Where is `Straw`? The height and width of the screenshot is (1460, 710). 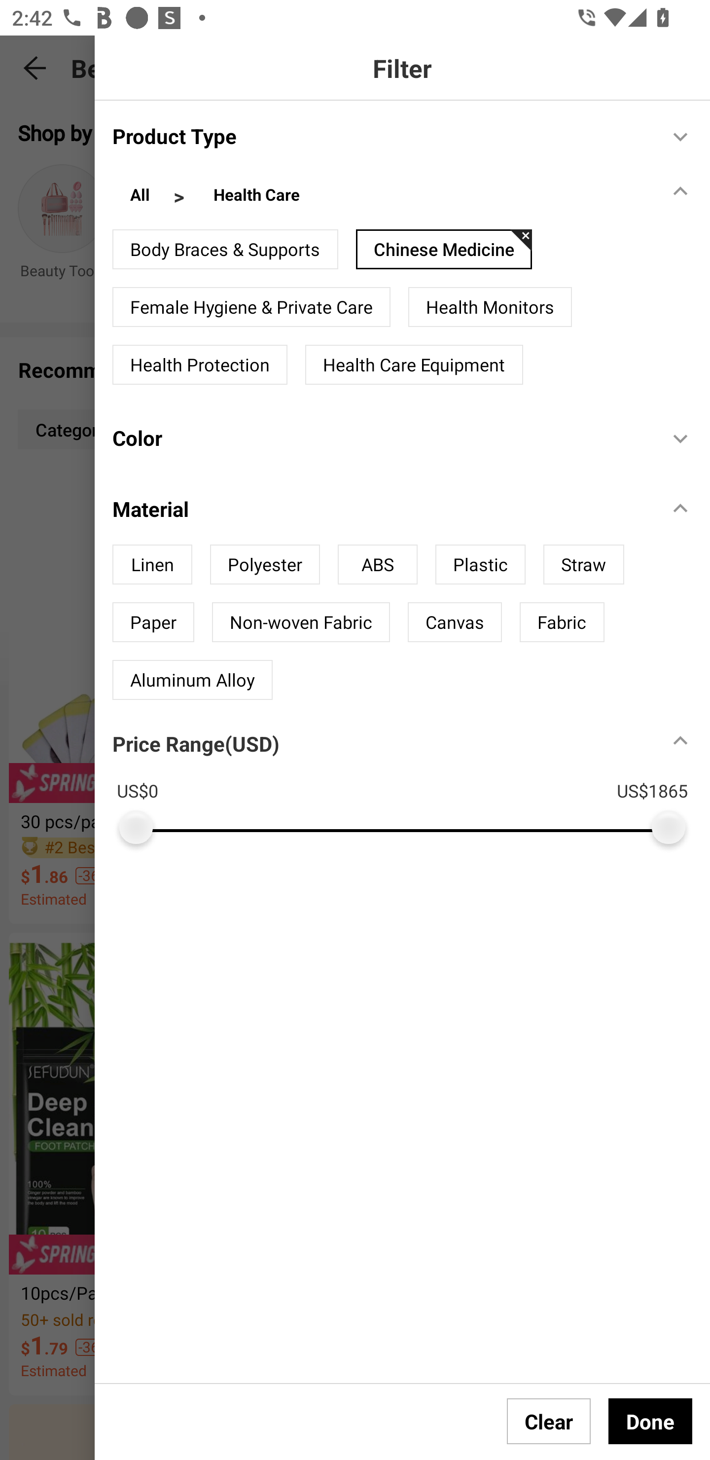
Straw is located at coordinates (583, 564).